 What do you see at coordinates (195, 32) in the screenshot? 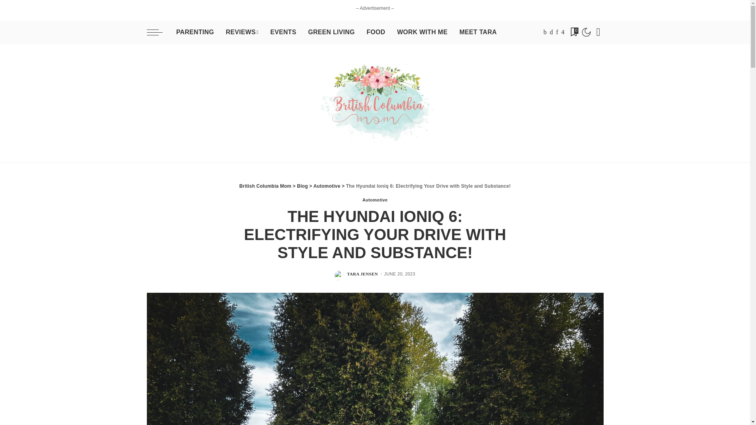
I see `PARENTING` at bounding box center [195, 32].